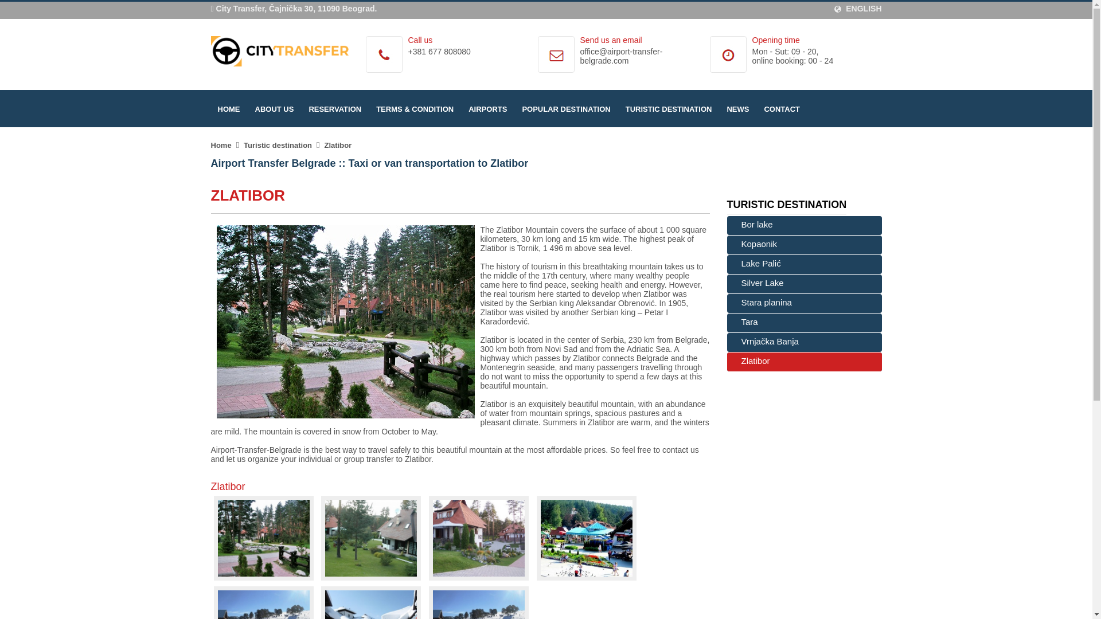 This screenshot has height=619, width=1101. What do you see at coordinates (857, 9) in the screenshot?
I see `ENGLISH` at bounding box center [857, 9].